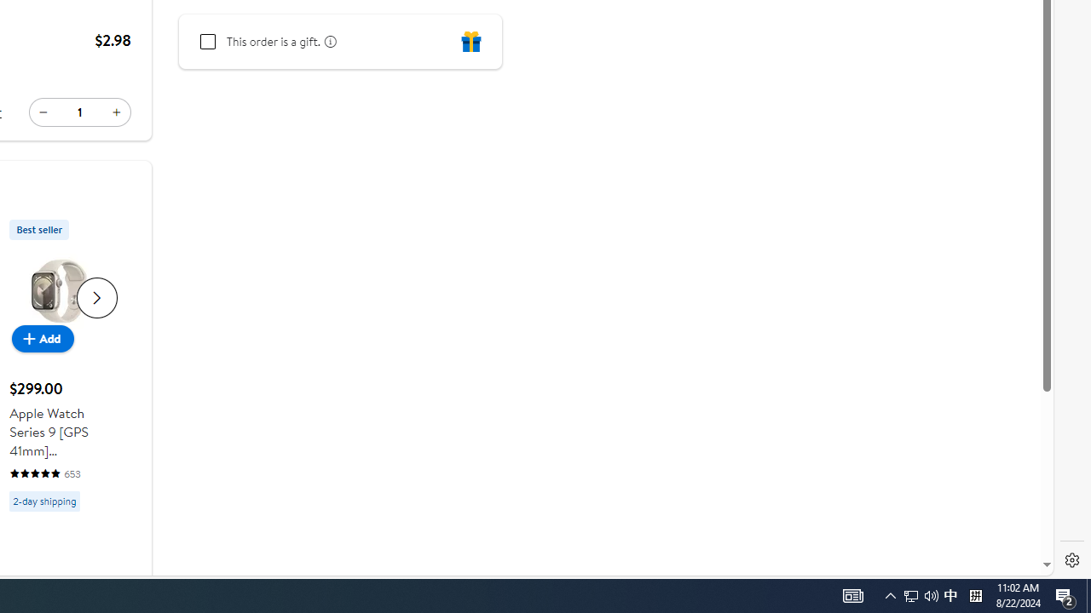  Describe the element at coordinates (208, 42) in the screenshot. I see `This order is a gift.` at that location.